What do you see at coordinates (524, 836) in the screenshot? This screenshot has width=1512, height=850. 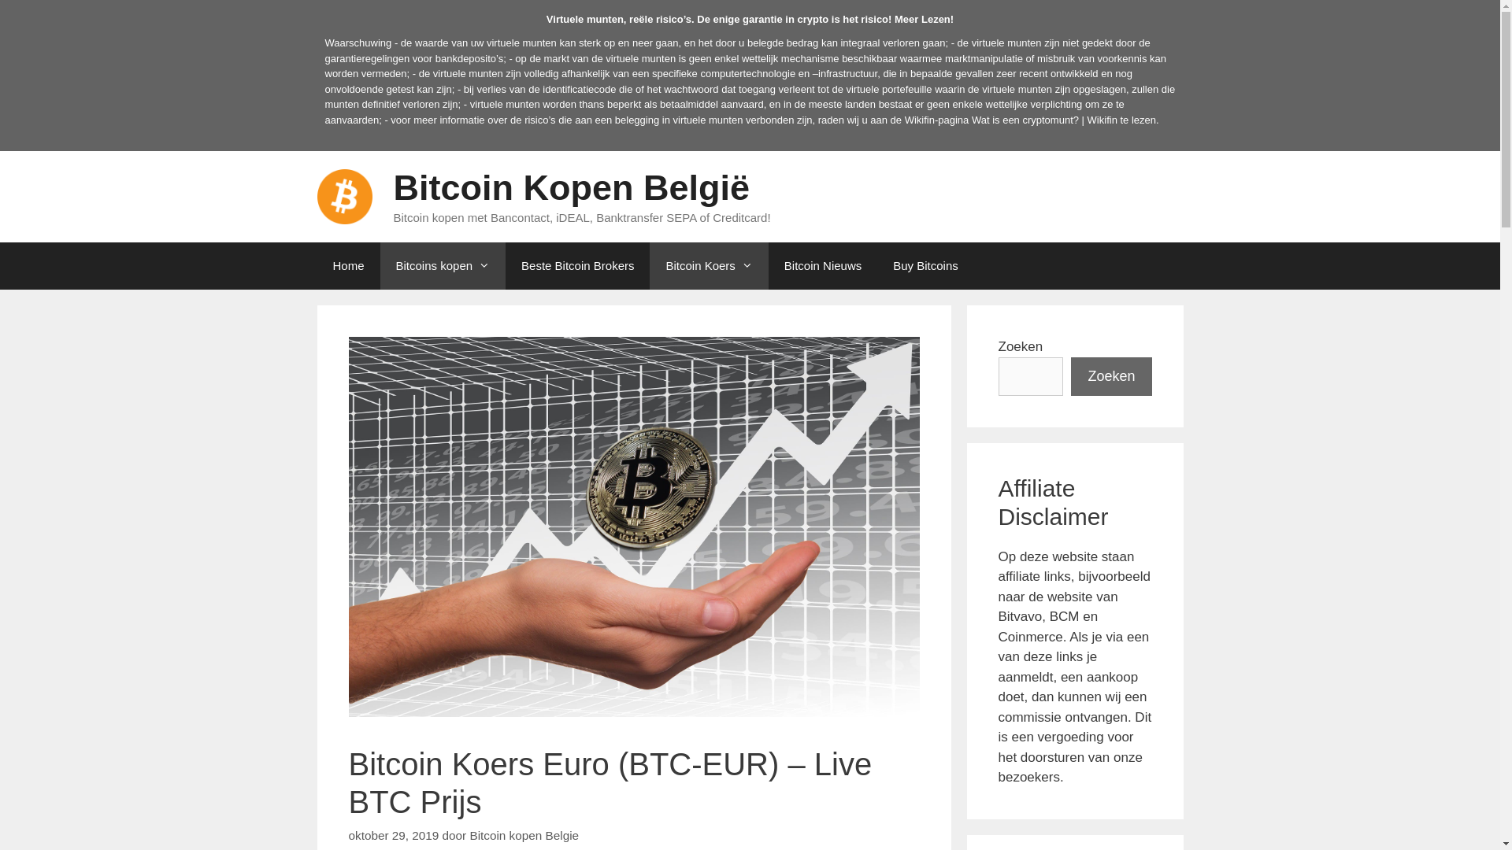 I see `Bitcoin kopen Belgie` at bounding box center [524, 836].